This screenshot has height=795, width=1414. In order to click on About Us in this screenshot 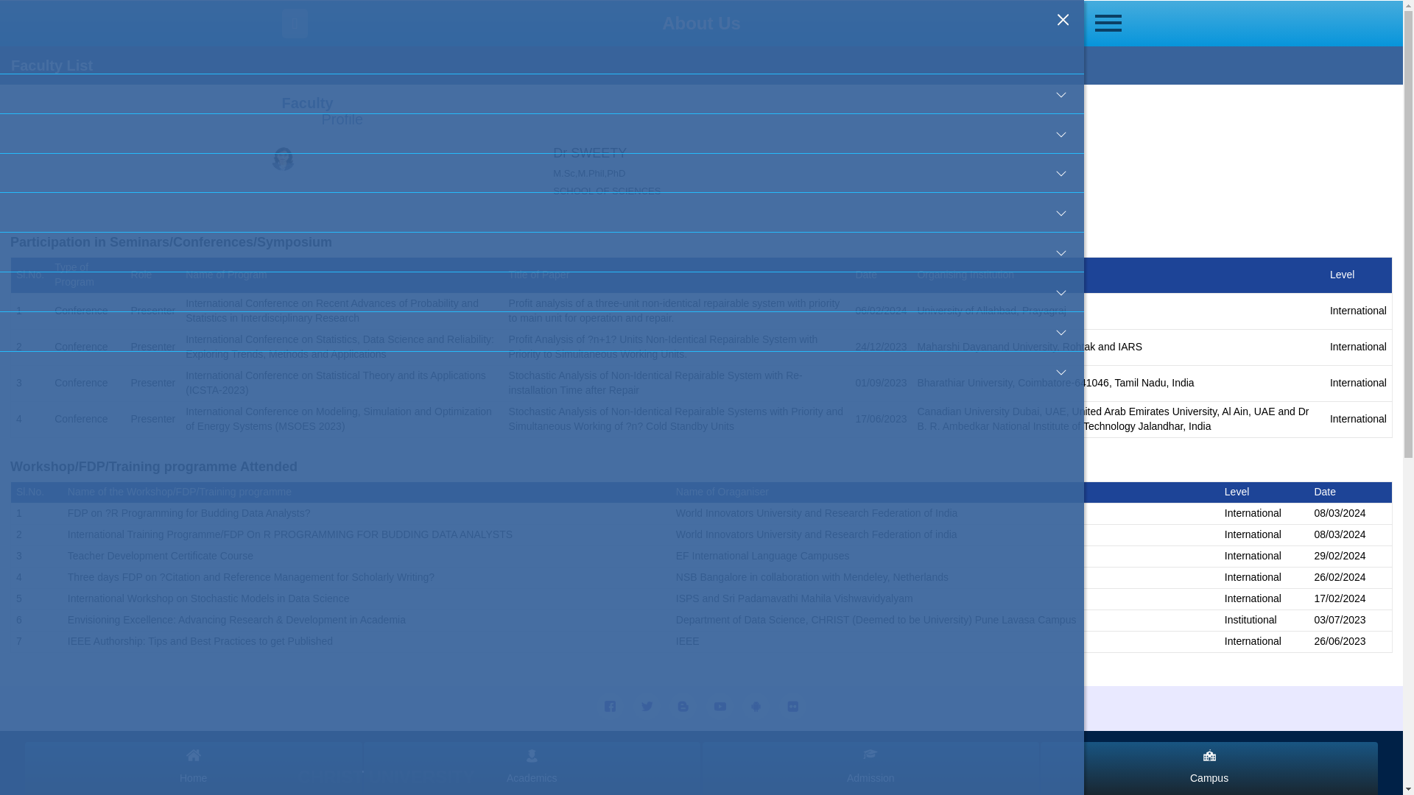, I will do `click(542, 94)`.